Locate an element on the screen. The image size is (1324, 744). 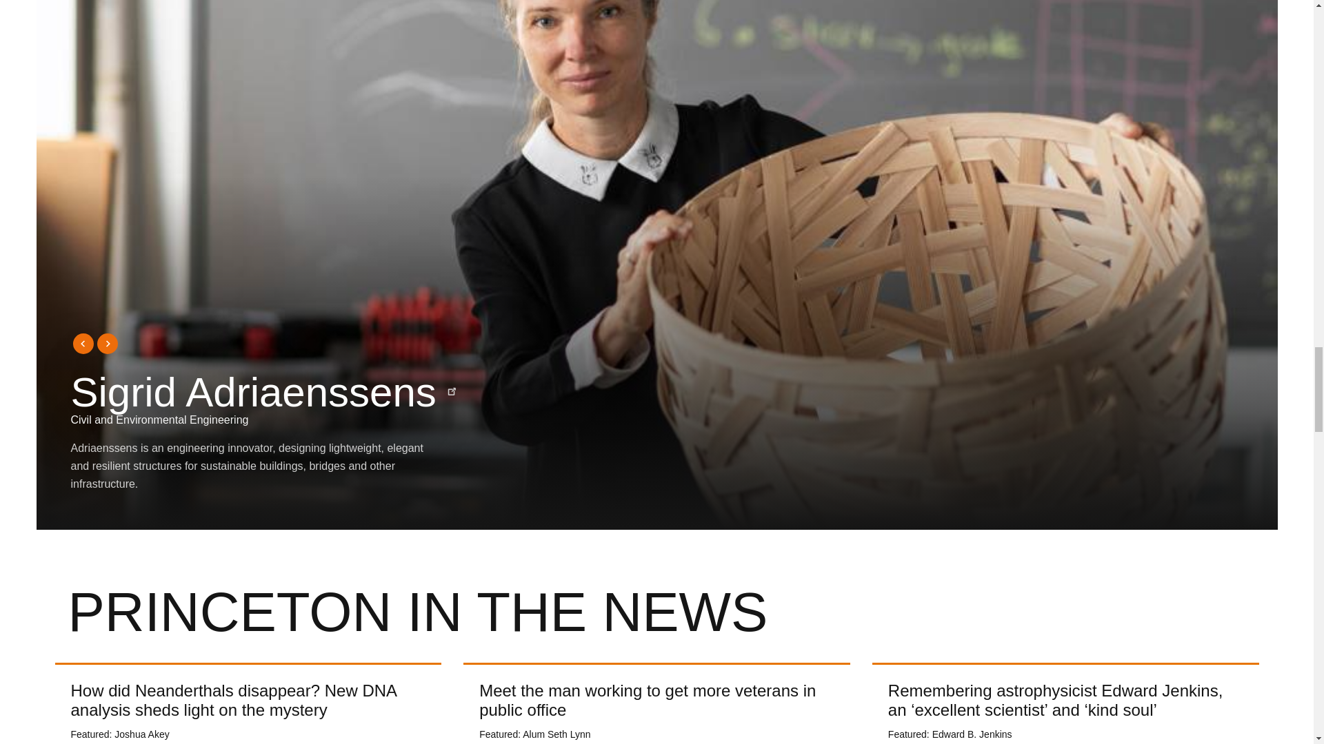
Previous is located at coordinates (81, 343).